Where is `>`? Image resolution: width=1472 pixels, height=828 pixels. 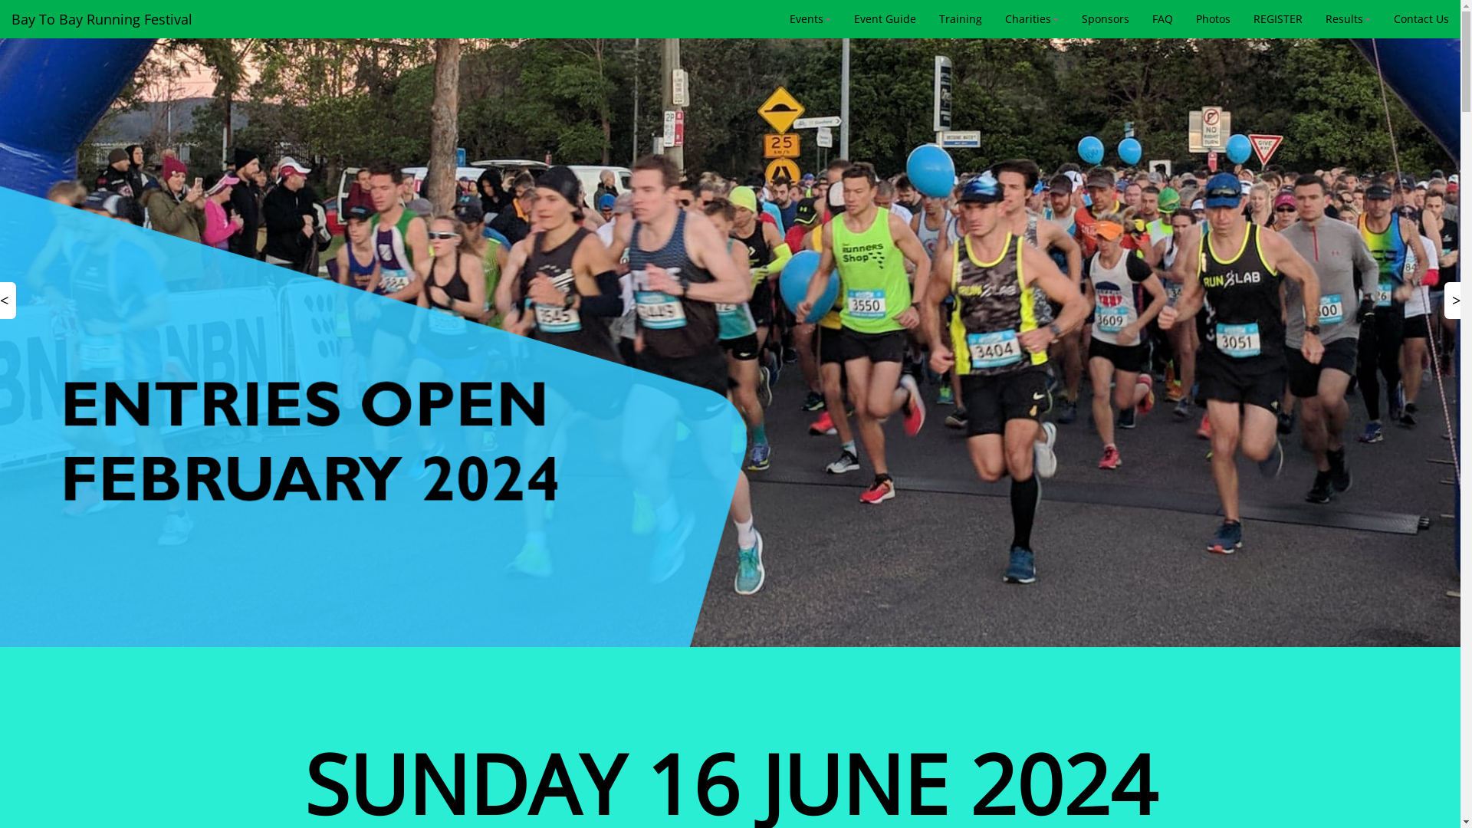 > is located at coordinates (1452, 301).